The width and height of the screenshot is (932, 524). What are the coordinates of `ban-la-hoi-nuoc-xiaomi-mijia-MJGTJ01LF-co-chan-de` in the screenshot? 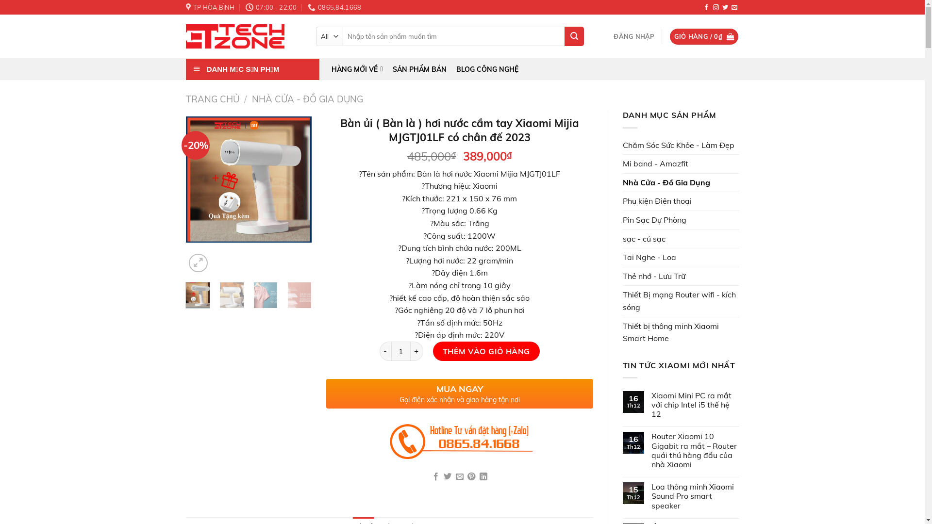 It's located at (249, 180).